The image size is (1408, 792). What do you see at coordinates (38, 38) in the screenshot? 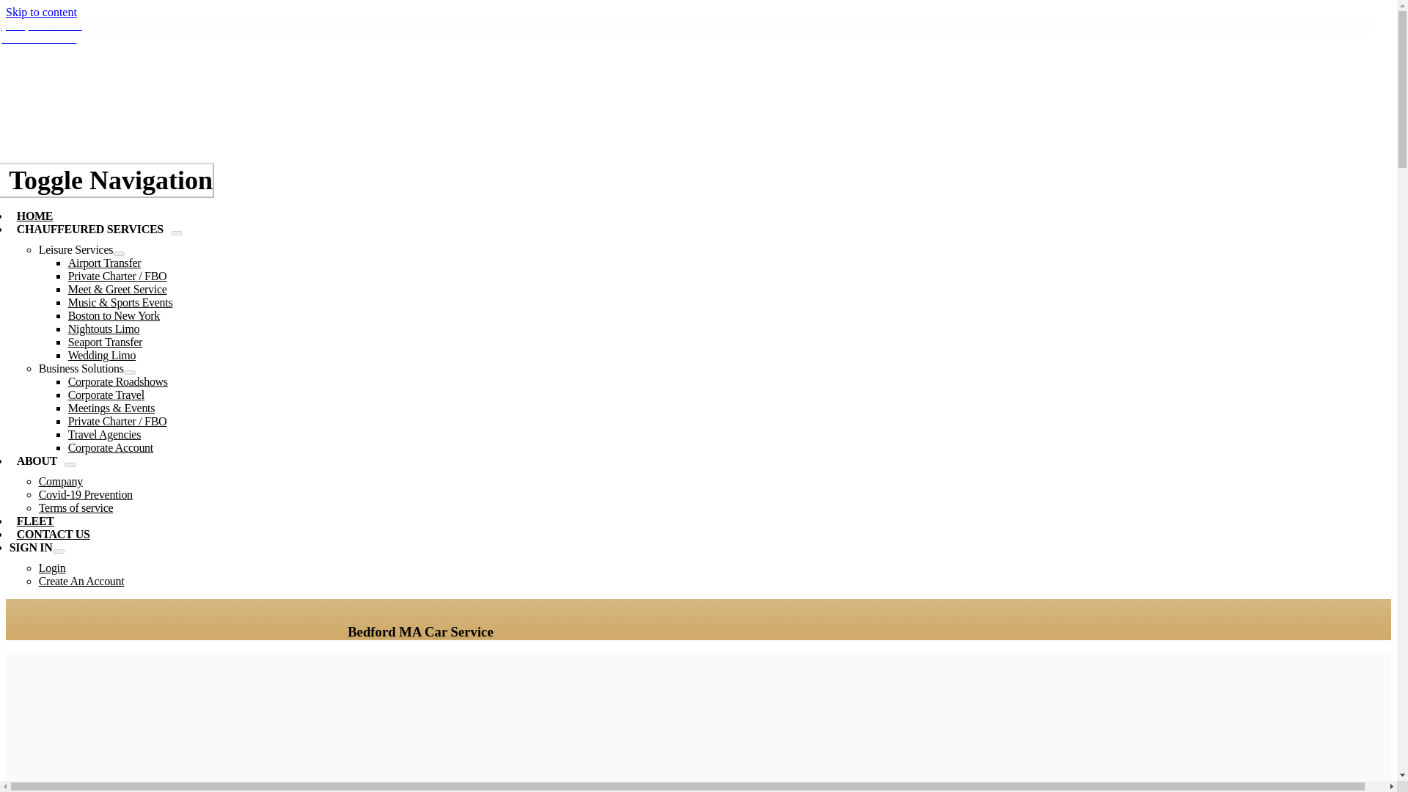
I see `BOOK A RIDE` at bounding box center [38, 38].